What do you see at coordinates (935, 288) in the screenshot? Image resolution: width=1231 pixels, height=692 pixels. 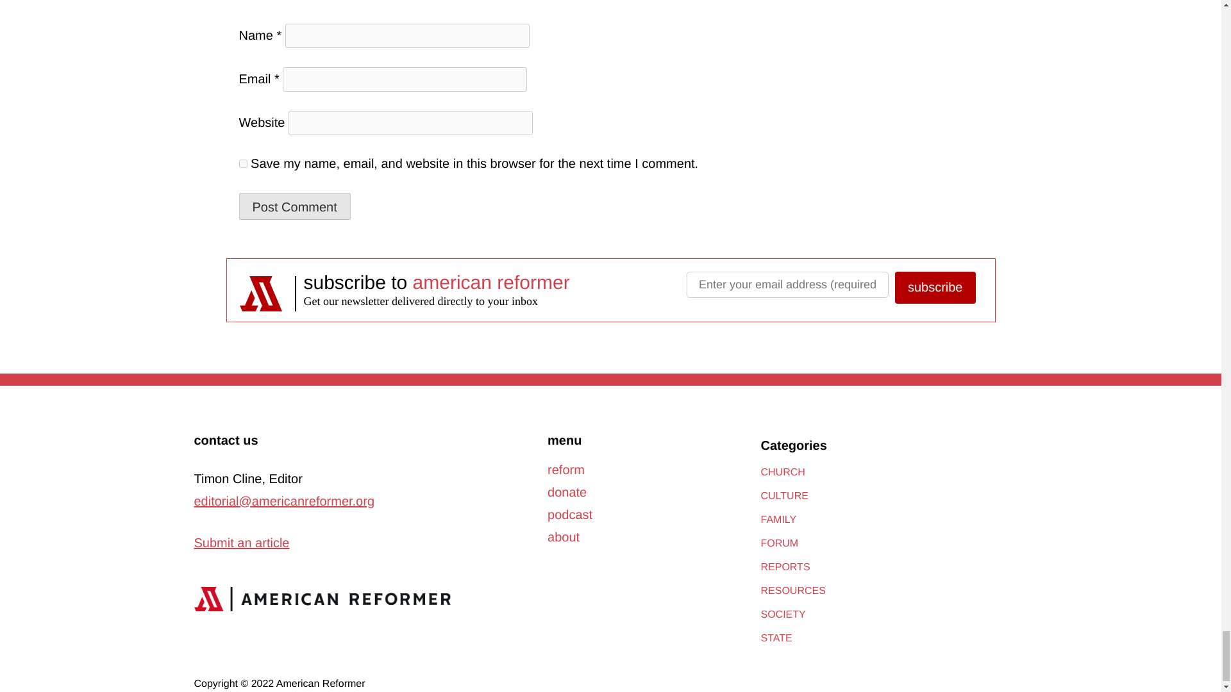 I see `Subscribe` at bounding box center [935, 288].